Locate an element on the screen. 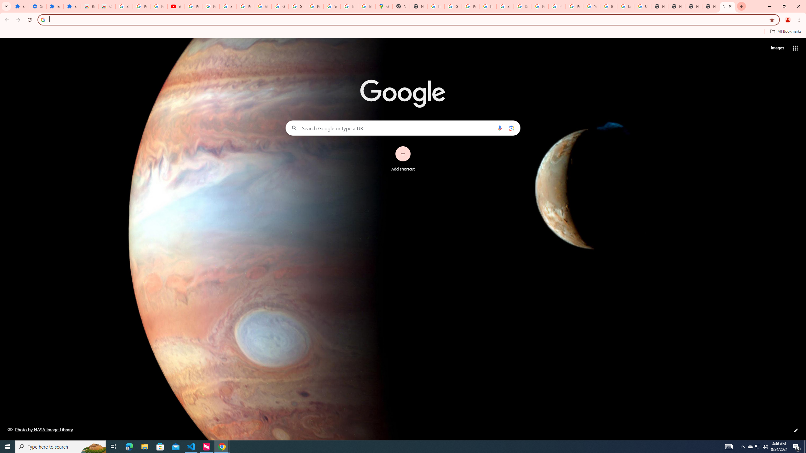  All Bookmarks is located at coordinates (785, 31).